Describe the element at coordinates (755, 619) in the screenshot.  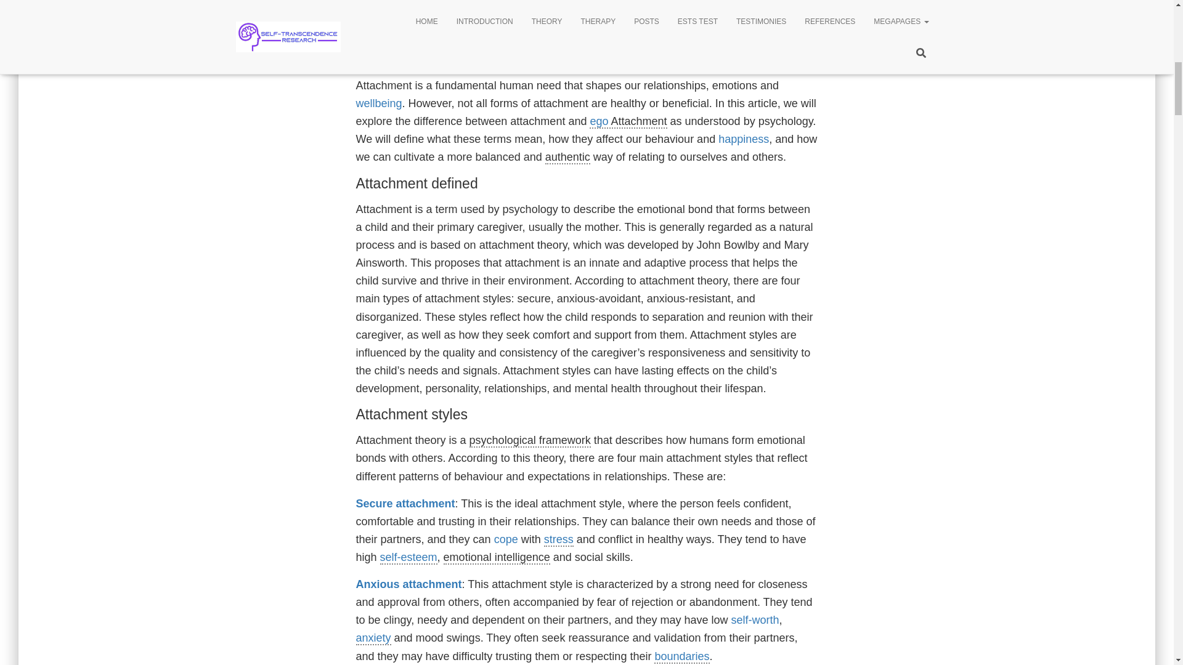
I see `self-worth` at that location.